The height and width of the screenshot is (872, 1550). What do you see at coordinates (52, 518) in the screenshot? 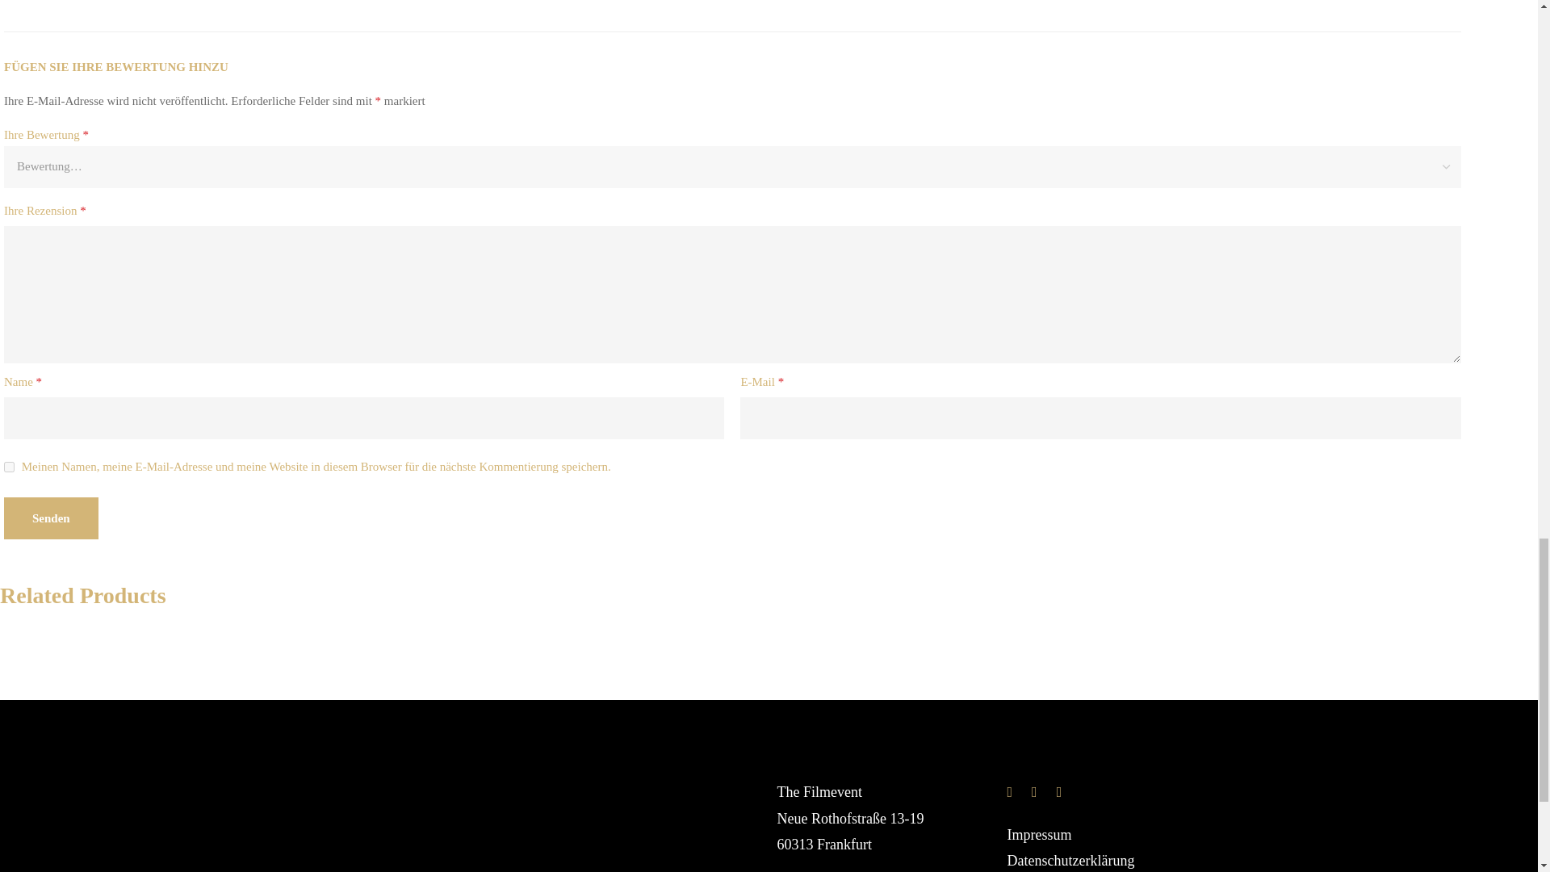
I see `Senden` at bounding box center [52, 518].